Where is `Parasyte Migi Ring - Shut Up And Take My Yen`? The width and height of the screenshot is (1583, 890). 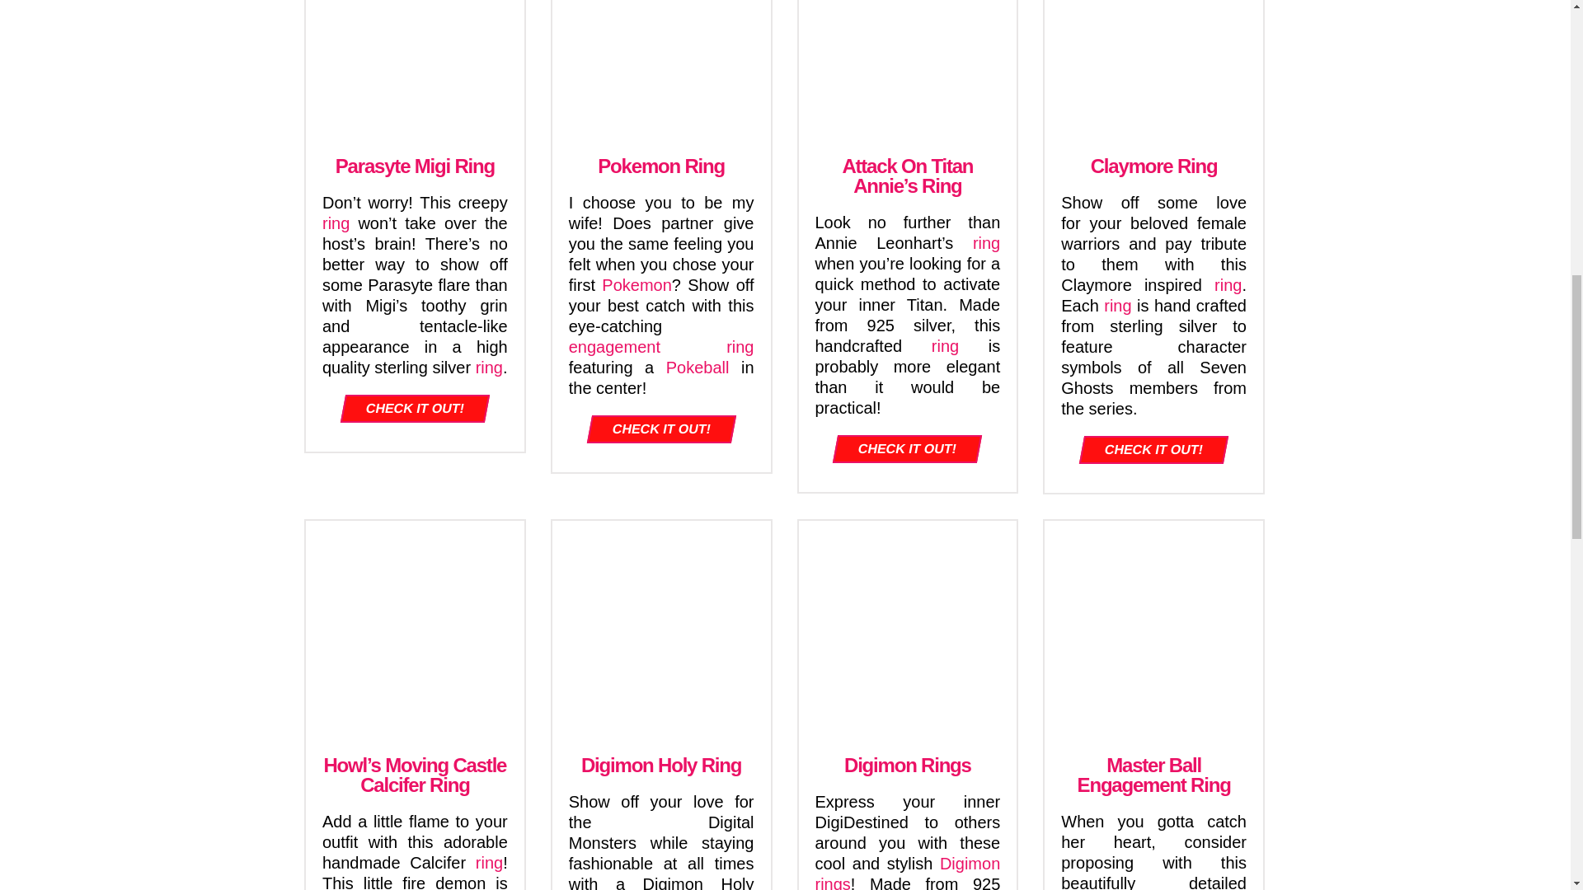 Parasyte Migi Ring - Shut Up And Take My Yen is located at coordinates (414, 69).